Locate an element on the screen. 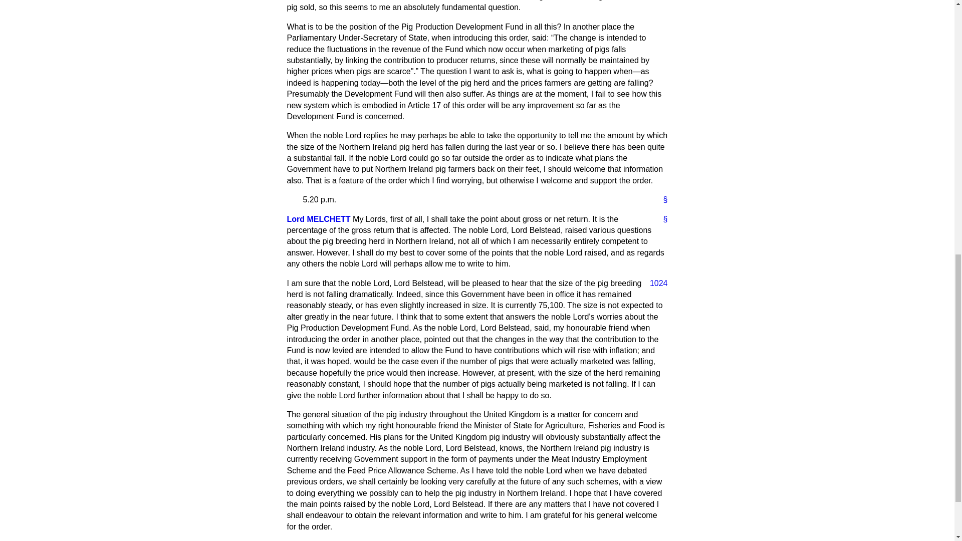  Link to this speech by Mr Peter Mond is located at coordinates (661, 219).